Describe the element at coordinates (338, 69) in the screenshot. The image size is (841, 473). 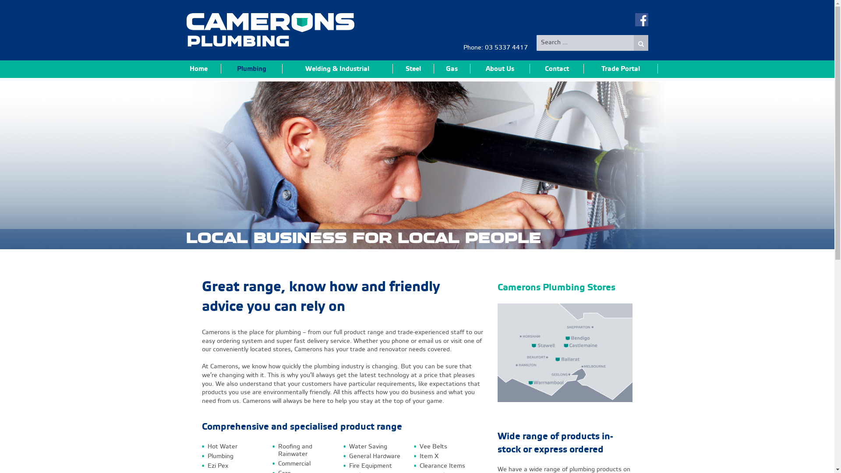
I see `Welding & Industrial` at that location.